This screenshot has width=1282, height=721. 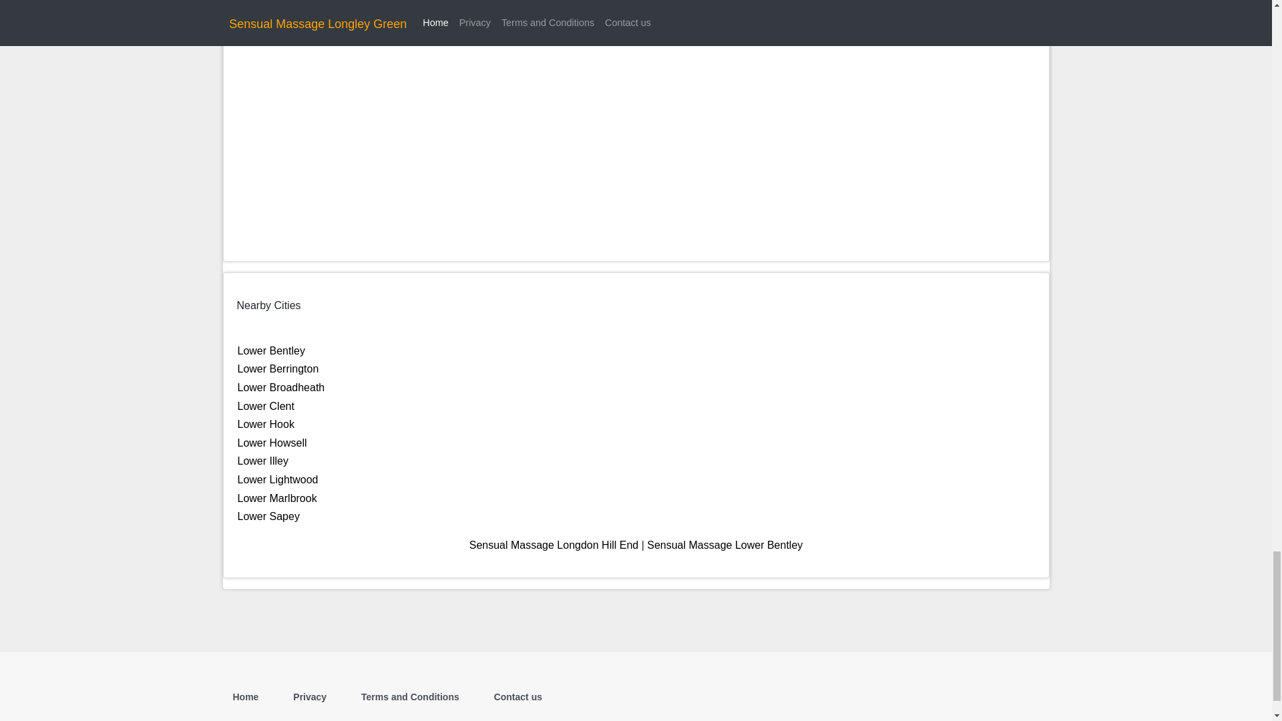 What do you see at coordinates (271, 350) in the screenshot?
I see `Lower Bentley` at bounding box center [271, 350].